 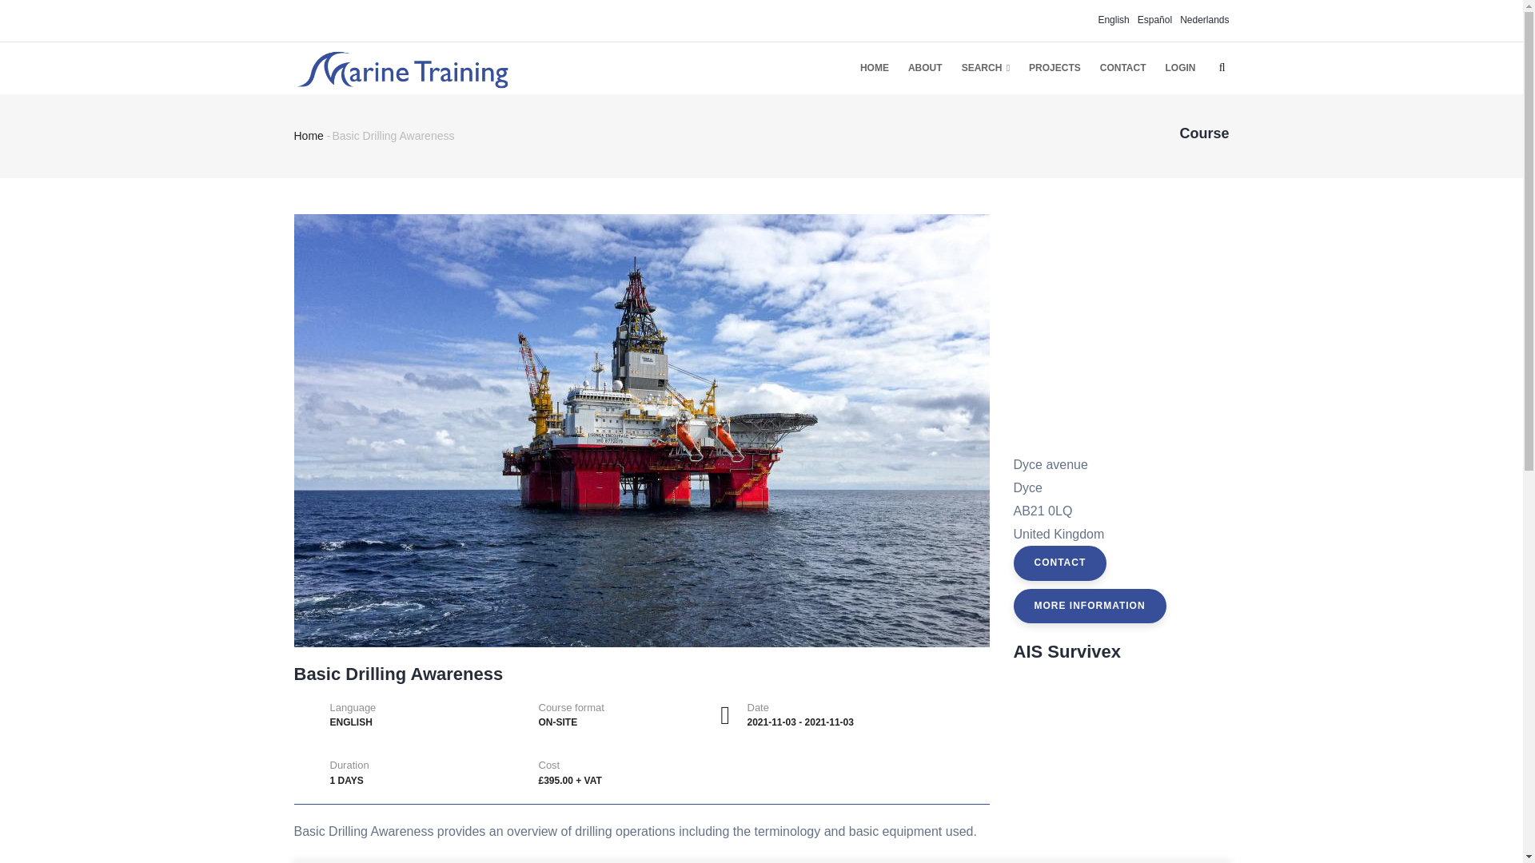 What do you see at coordinates (1180, 68) in the screenshot?
I see `LOGIN` at bounding box center [1180, 68].